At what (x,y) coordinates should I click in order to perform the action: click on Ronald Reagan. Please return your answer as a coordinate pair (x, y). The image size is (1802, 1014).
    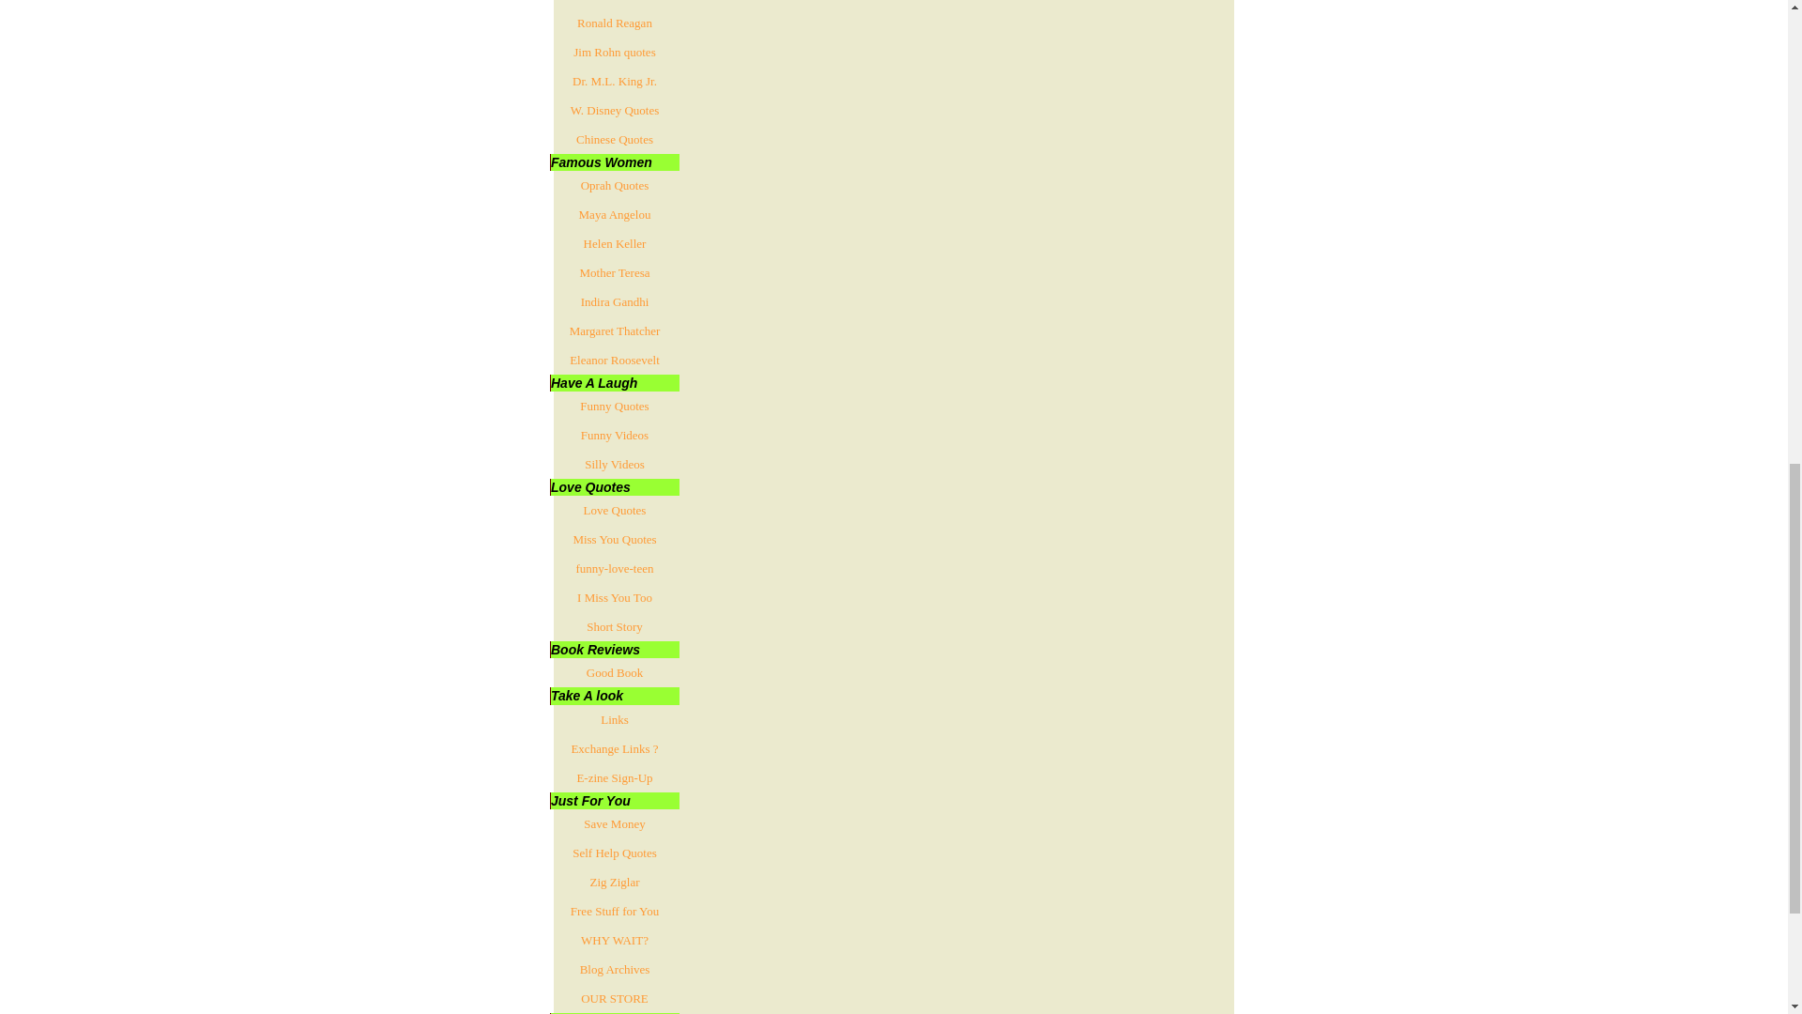
    Looking at the image, I should click on (614, 23).